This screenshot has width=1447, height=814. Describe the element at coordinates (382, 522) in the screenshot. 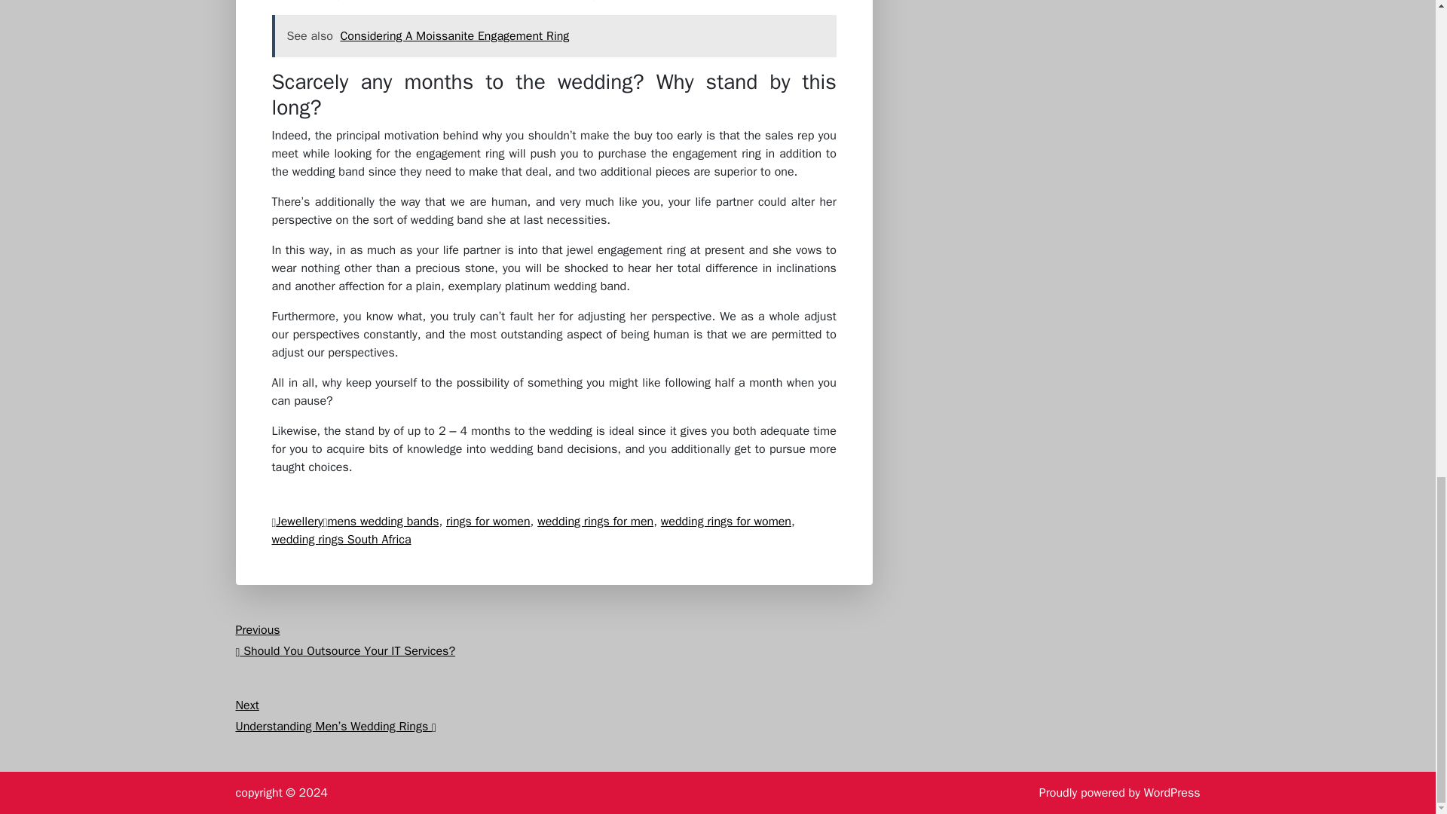

I see `mens wedding bands` at that location.